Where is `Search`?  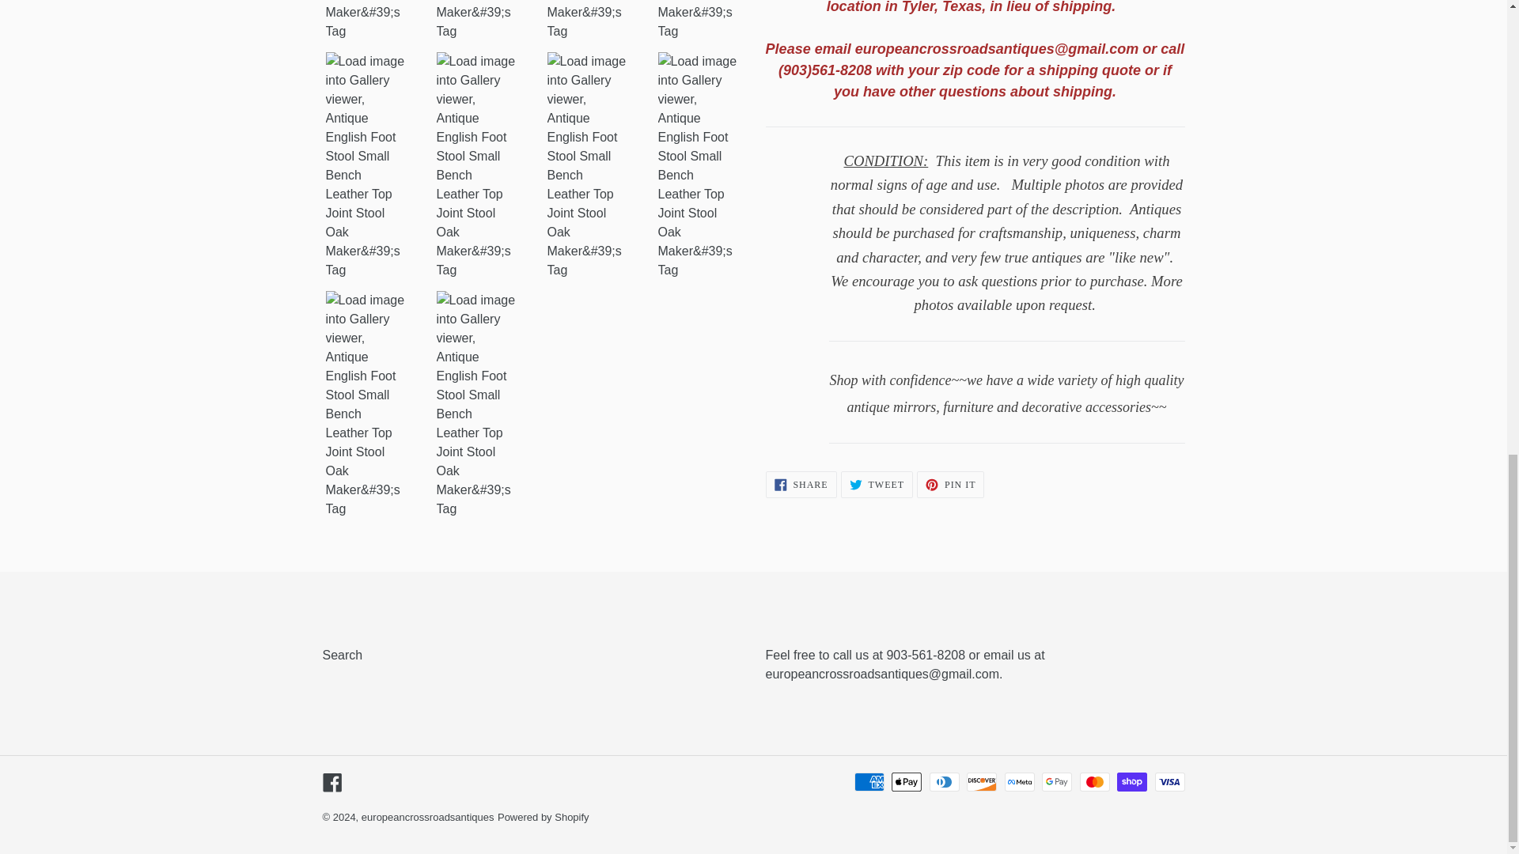 Search is located at coordinates (342, 655).